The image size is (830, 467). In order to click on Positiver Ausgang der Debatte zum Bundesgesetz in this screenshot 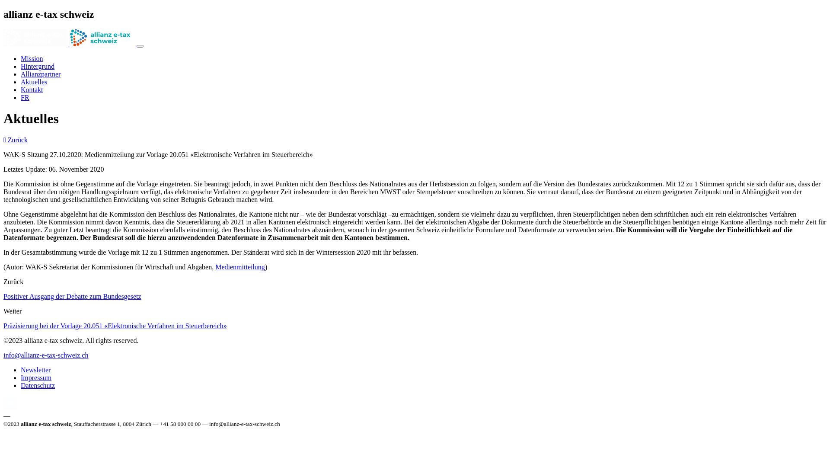, I will do `click(73, 297)`.